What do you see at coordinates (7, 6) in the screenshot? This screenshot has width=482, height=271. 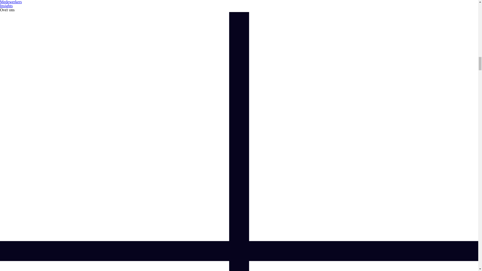 I see `Insights` at bounding box center [7, 6].